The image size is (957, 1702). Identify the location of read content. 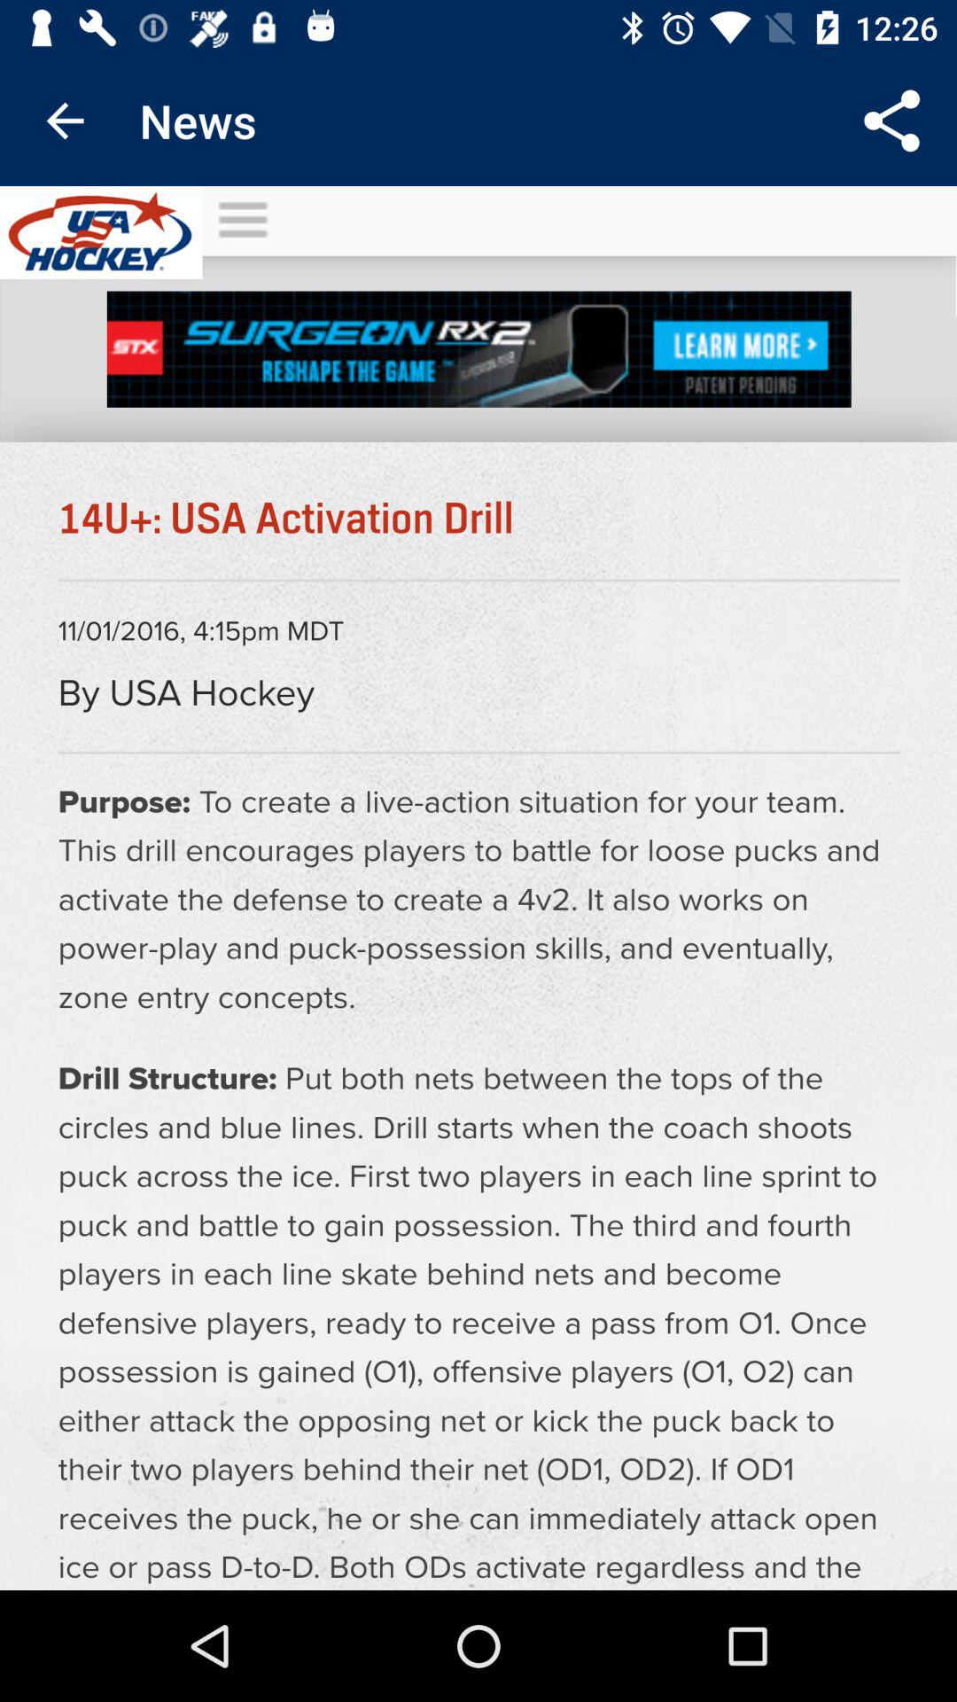
(478, 888).